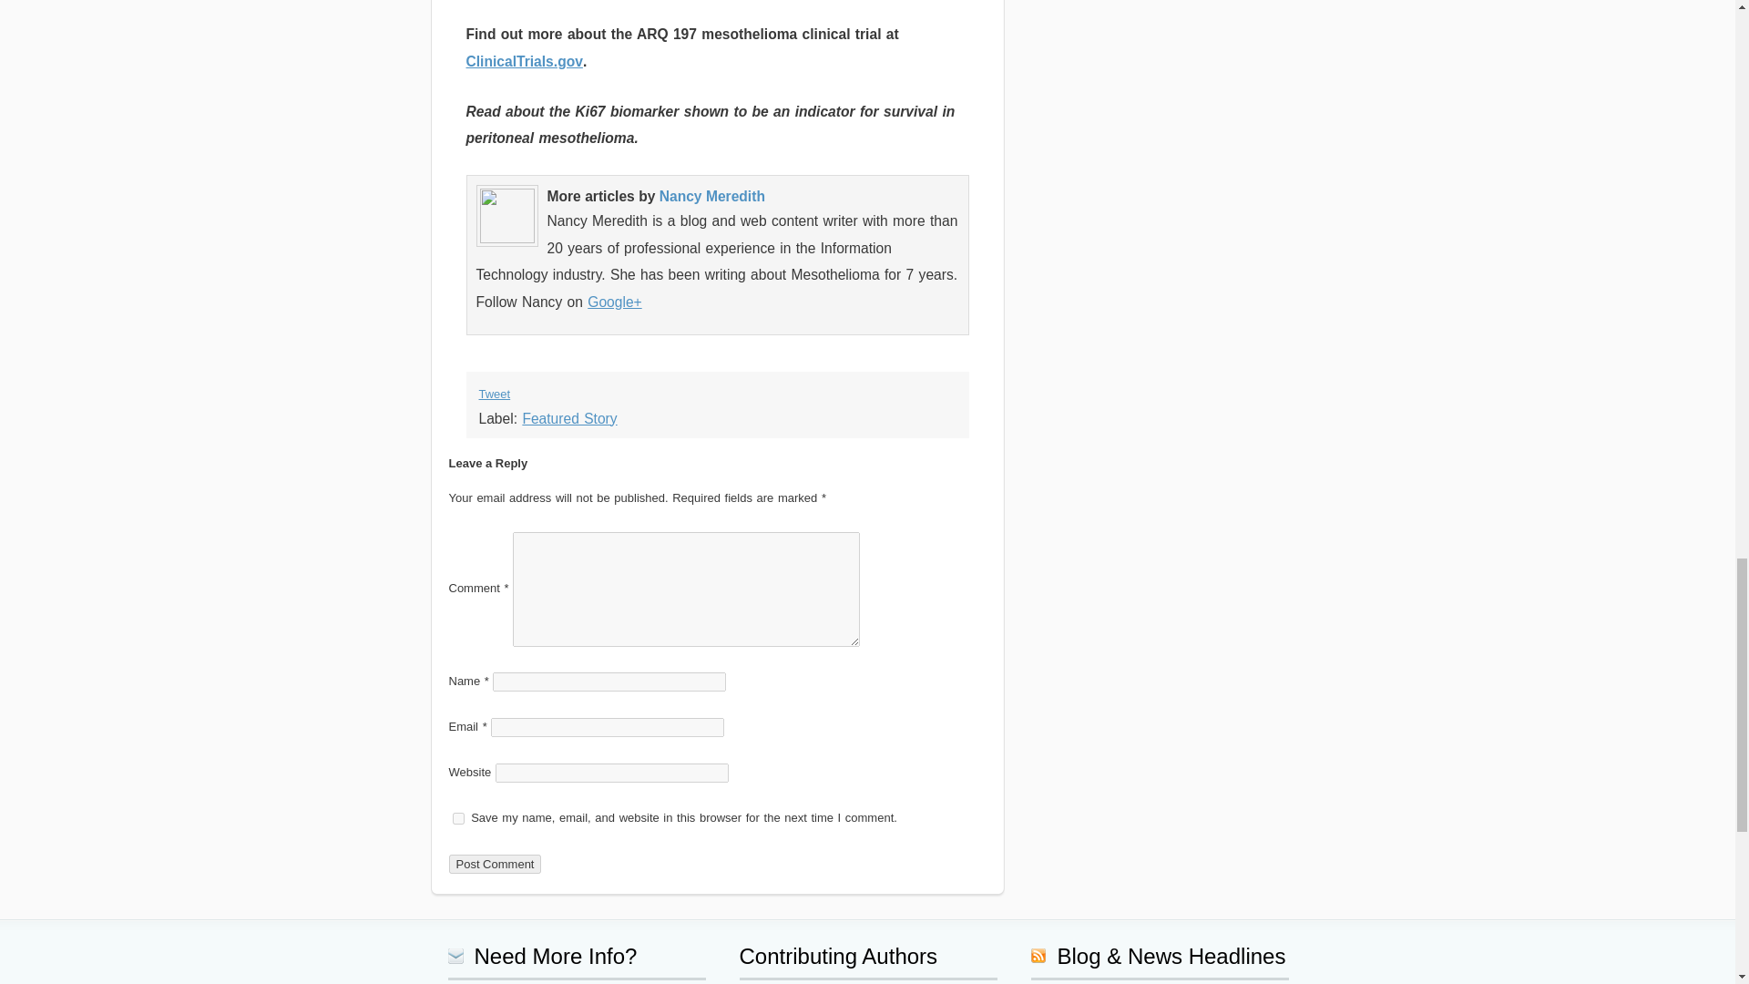  What do you see at coordinates (525, 61) in the screenshot?
I see `ClinicalTrials.gov` at bounding box center [525, 61].